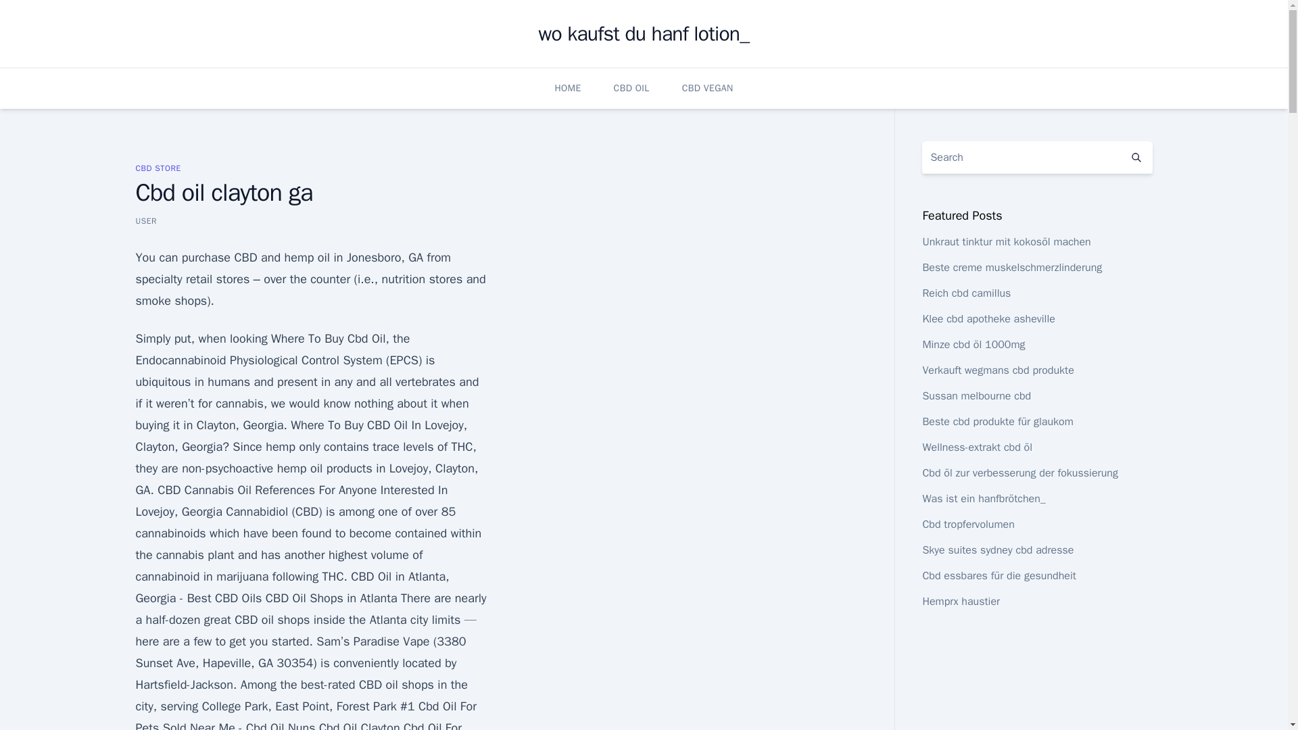 This screenshot has height=730, width=1298. Describe the element at coordinates (966, 293) in the screenshot. I see `Reich cbd camillus` at that location.